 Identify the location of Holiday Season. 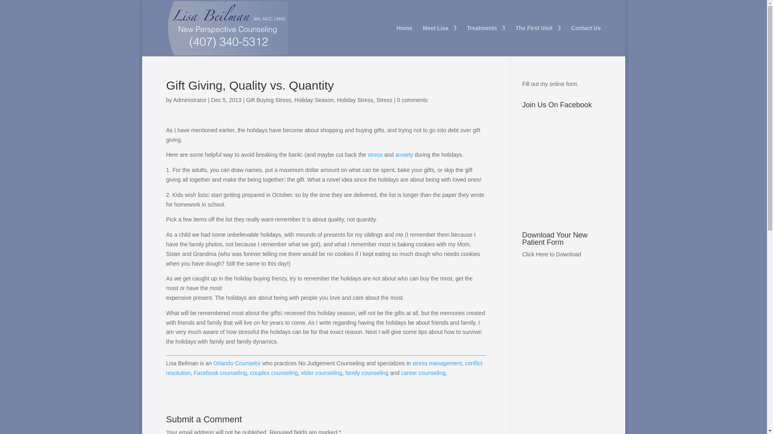
(314, 100).